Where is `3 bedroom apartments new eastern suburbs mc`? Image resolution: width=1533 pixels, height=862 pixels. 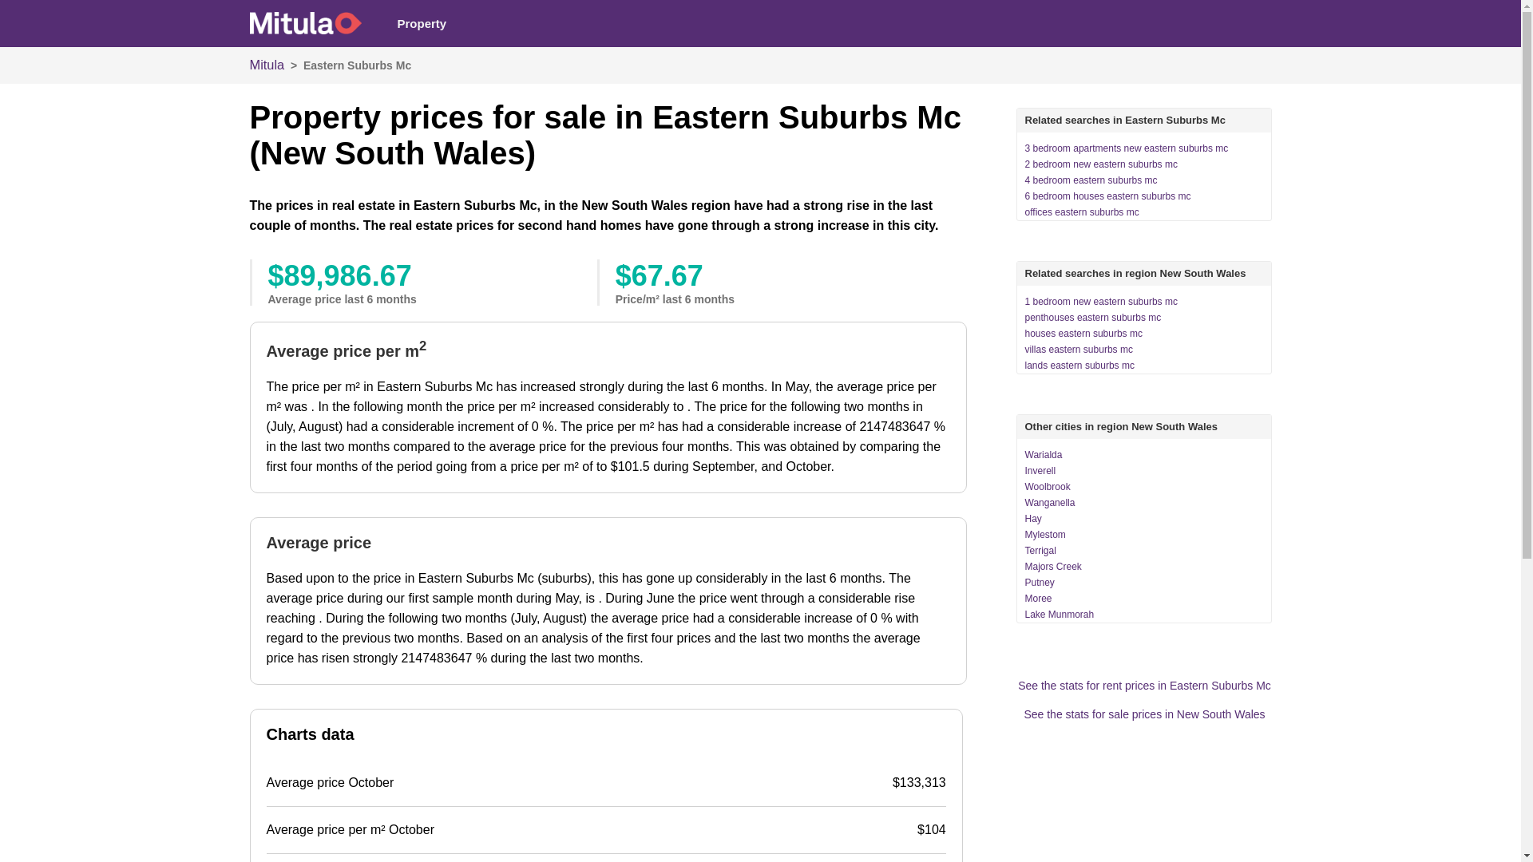
3 bedroom apartments new eastern suburbs mc is located at coordinates (1127, 148).